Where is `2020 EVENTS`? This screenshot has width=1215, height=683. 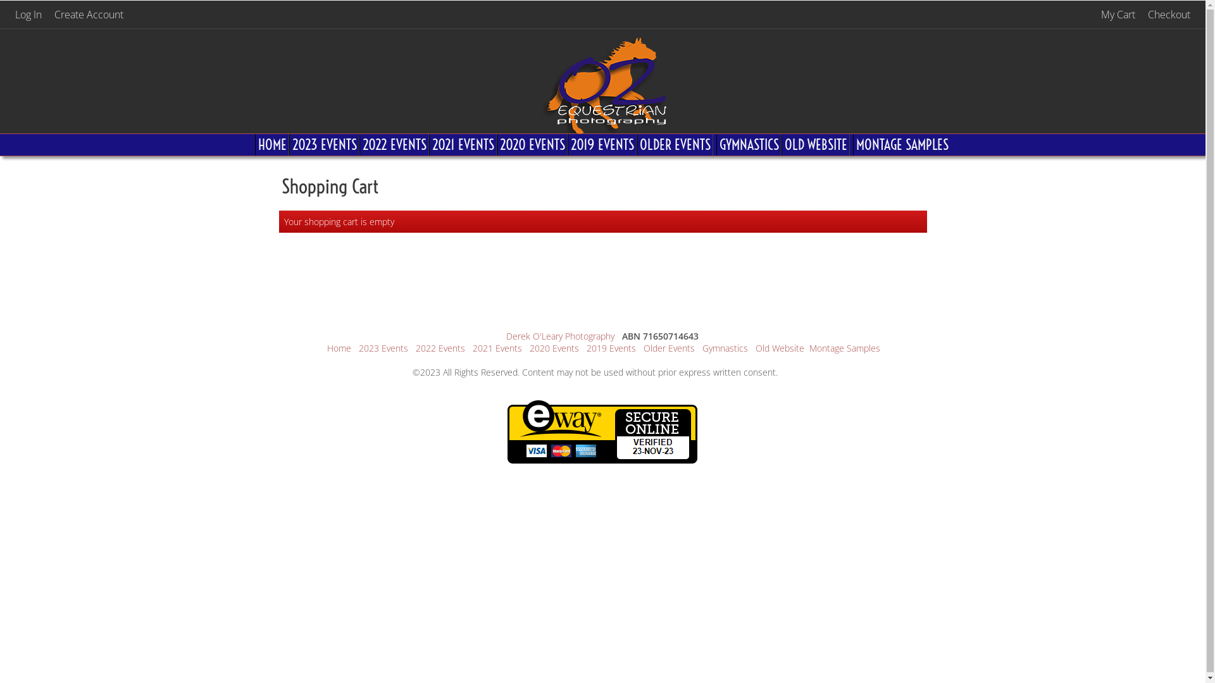
2020 EVENTS is located at coordinates (532, 145).